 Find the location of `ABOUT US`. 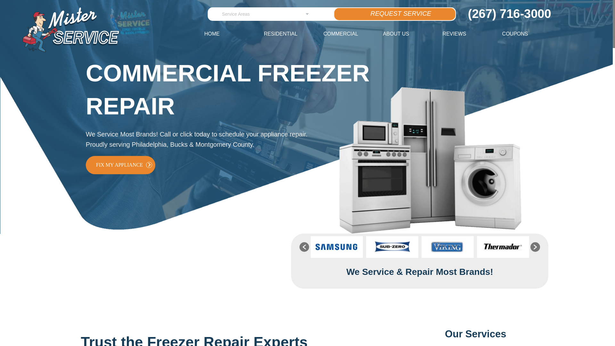

ABOUT US is located at coordinates (412, 34).